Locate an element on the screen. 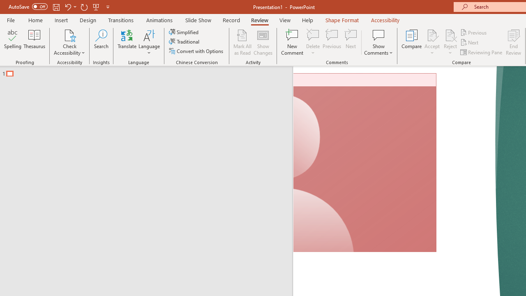 Image resolution: width=526 pixels, height=296 pixels. From Beginning is located at coordinates (96, 7).